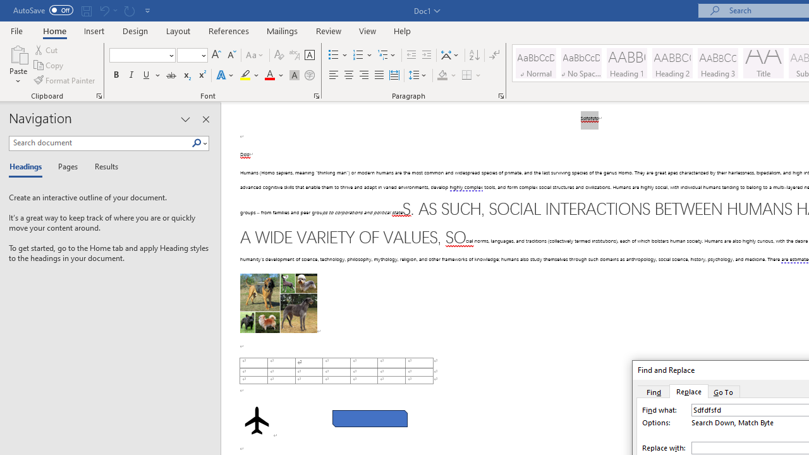 The image size is (809, 455). Describe the element at coordinates (363, 56) in the screenshot. I see `Numbering` at that location.